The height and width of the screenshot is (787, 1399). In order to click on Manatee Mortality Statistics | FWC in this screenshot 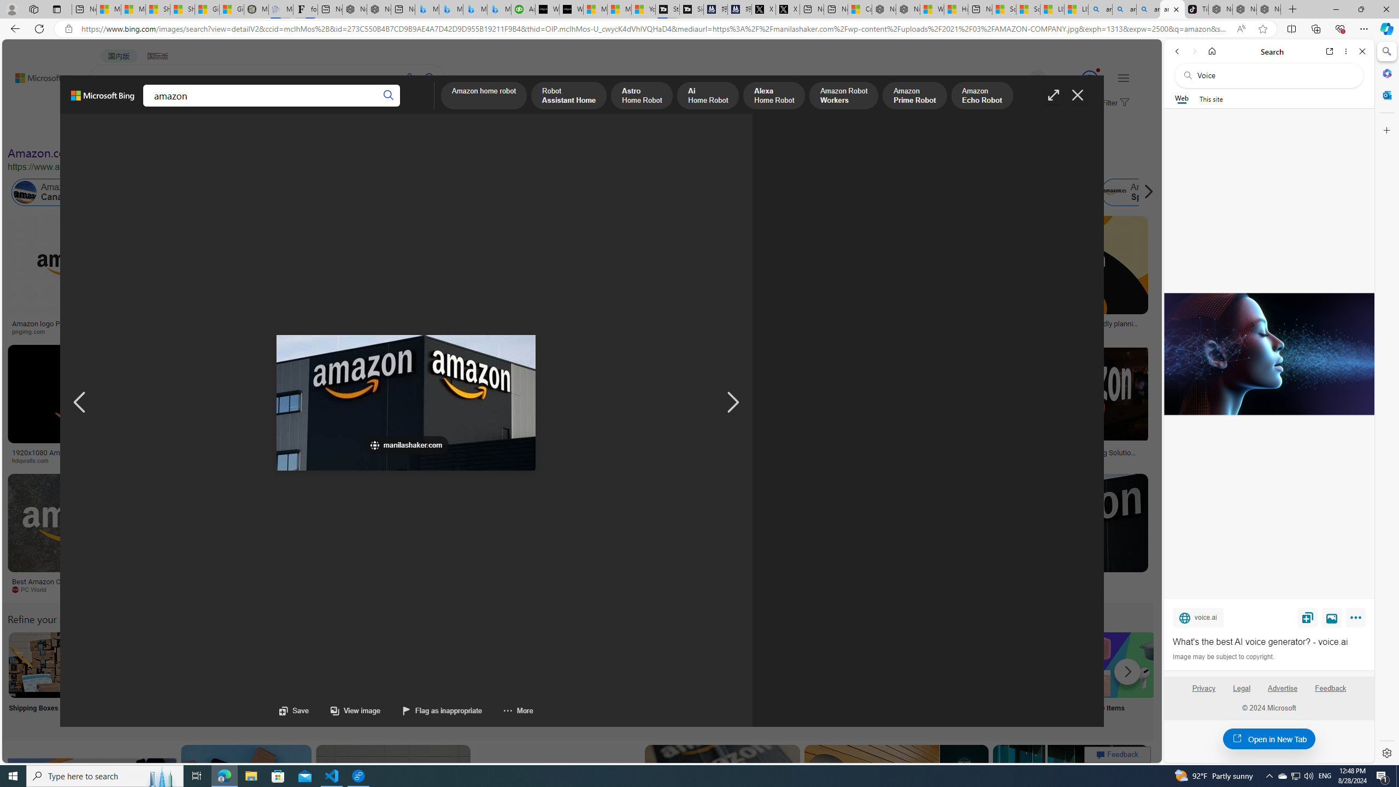, I will do `click(256, 9)`.